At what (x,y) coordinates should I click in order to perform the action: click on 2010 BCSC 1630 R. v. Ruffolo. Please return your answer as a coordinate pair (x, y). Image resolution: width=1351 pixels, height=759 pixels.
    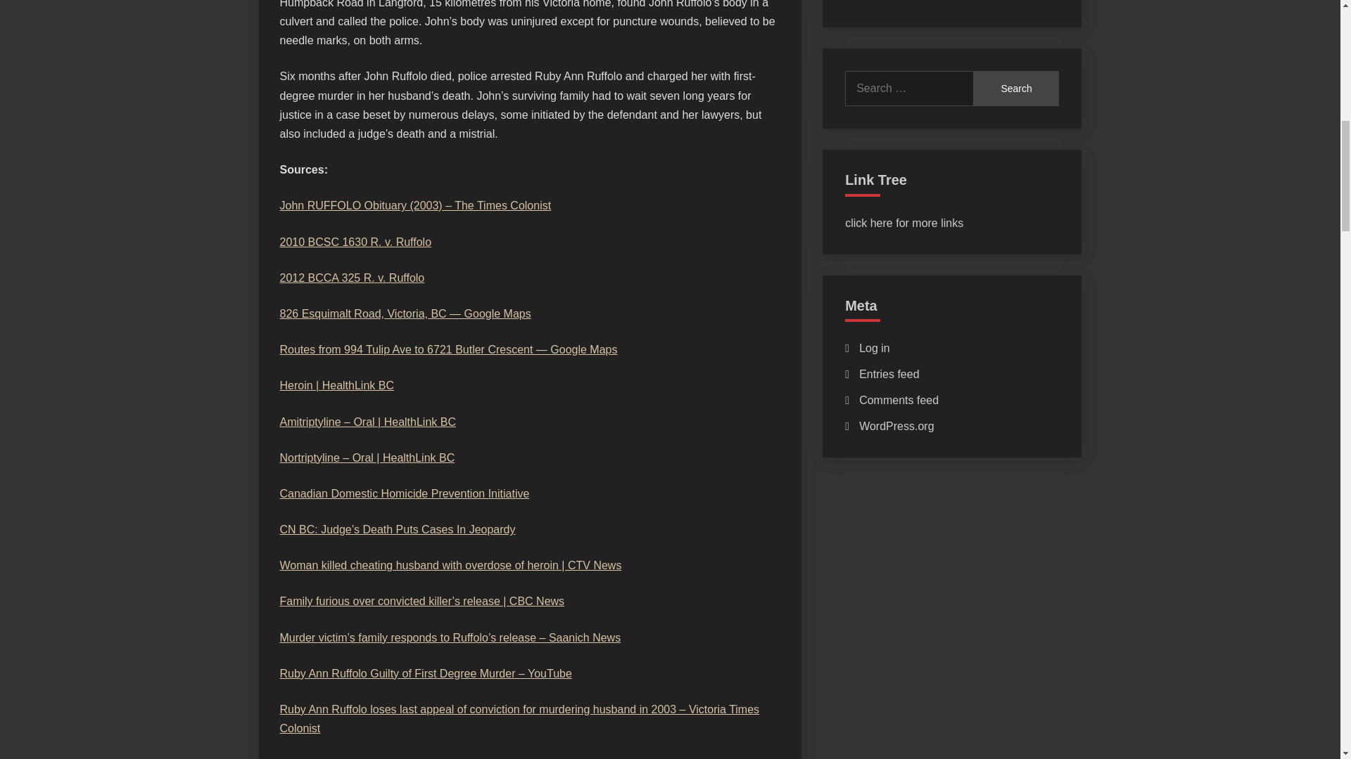
    Looking at the image, I should click on (356, 242).